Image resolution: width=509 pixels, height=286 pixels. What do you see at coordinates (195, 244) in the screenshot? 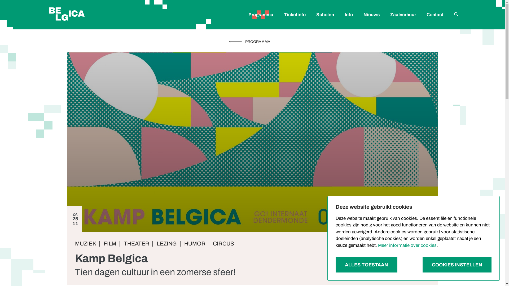
I see `HUMOR` at bounding box center [195, 244].